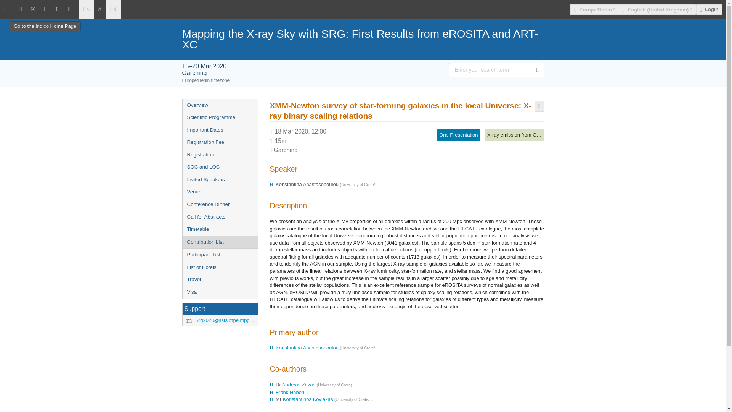 The image size is (732, 412). I want to click on Export, so click(539, 106).